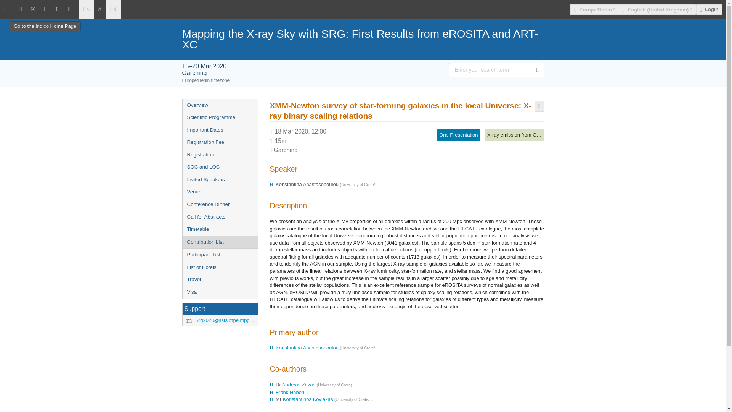 The image size is (732, 412). I want to click on Export, so click(539, 106).